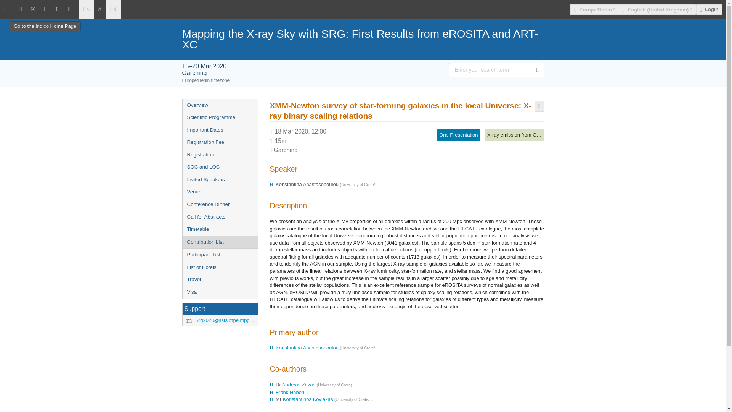 The image size is (732, 412). I want to click on Export, so click(539, 106).